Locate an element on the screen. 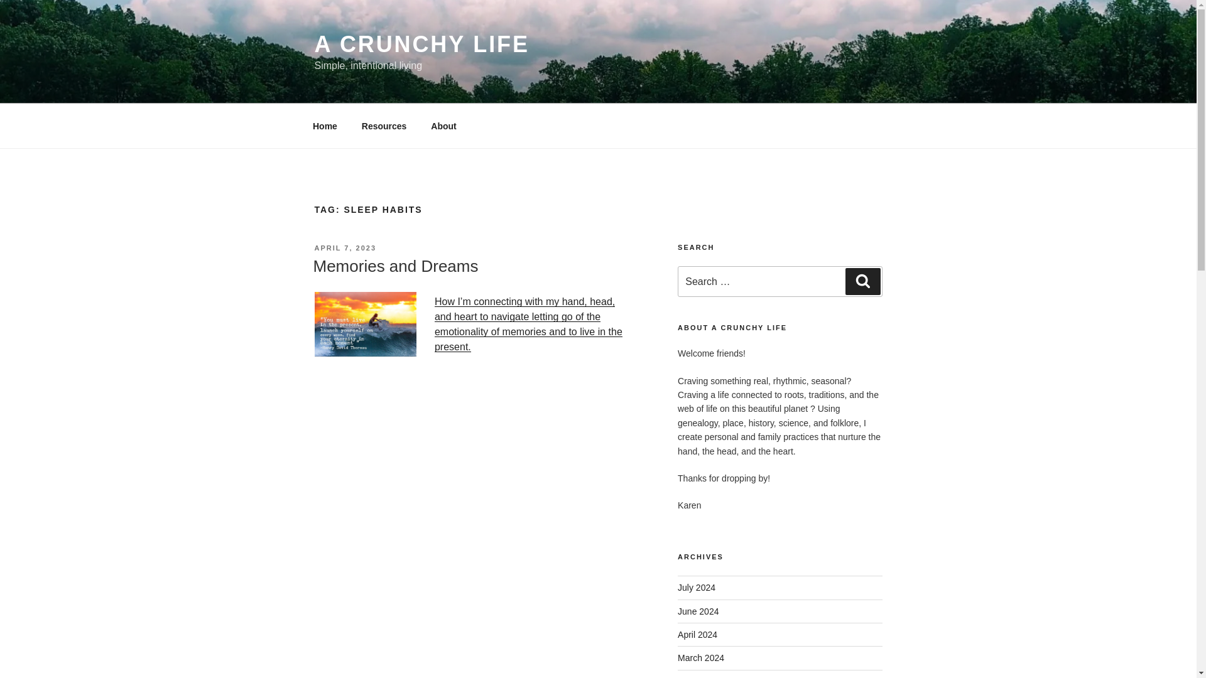 This screenshot has height=678, width=1206. Resources is located at coordinates (384, 126).